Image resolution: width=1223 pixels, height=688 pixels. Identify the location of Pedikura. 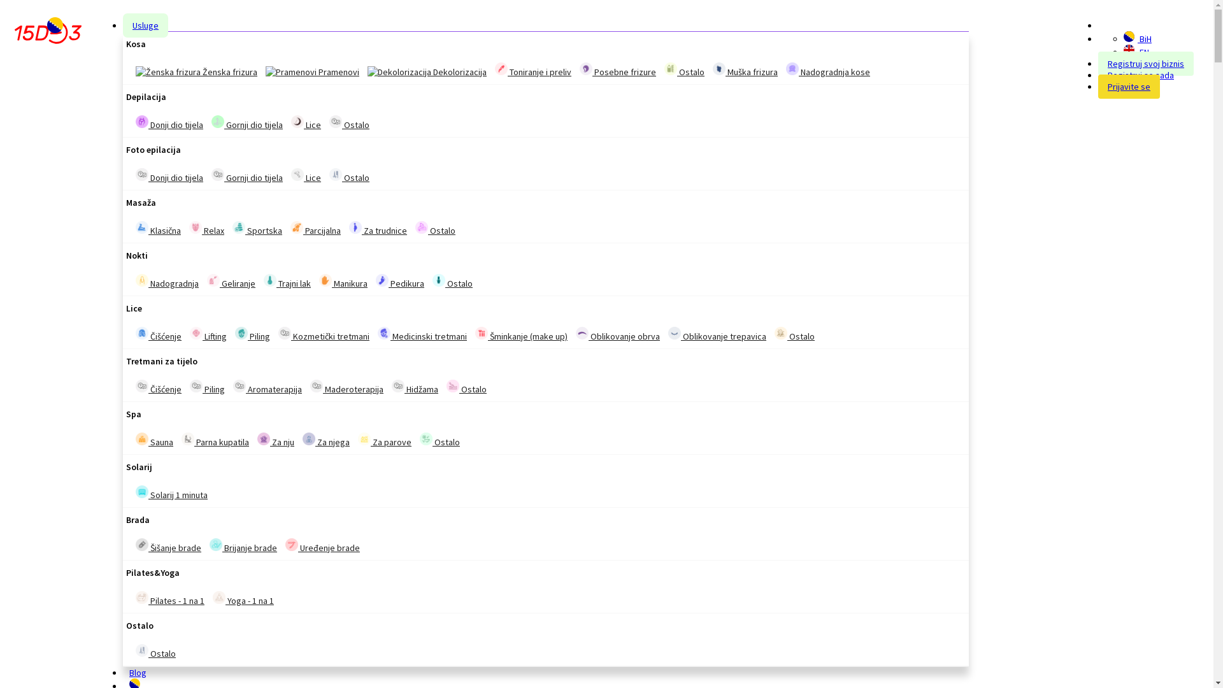
(400, 282).